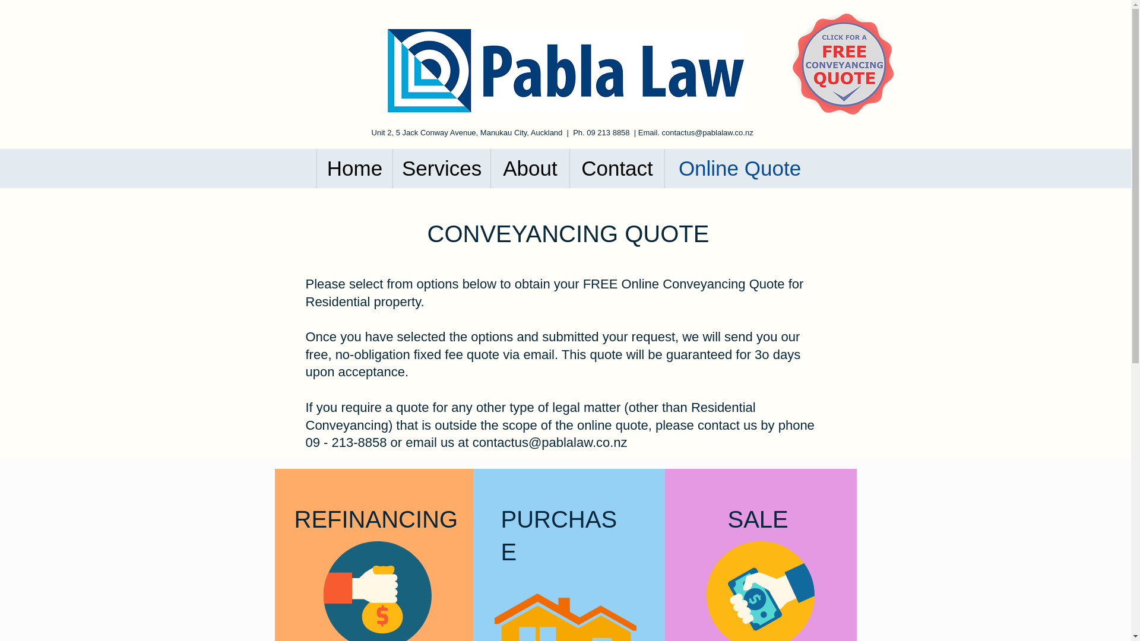 This screenshot has width=1140, height=641. I want to click on Services, so click(441, 169).